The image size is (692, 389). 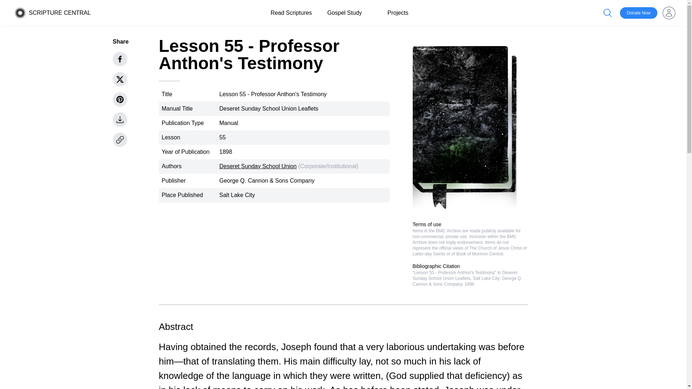 I want to click on Gospel Study, so click(x=345, y=13).